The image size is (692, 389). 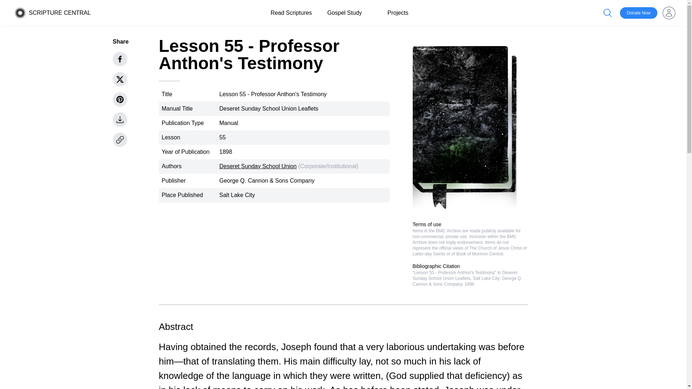 I want to click on Gospel Study, so click(x=345, y=13).